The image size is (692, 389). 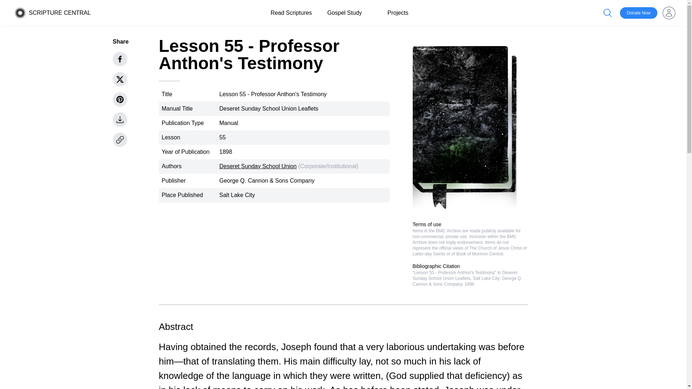 I want to click on Gospel Study, so click(x=345, y=13).